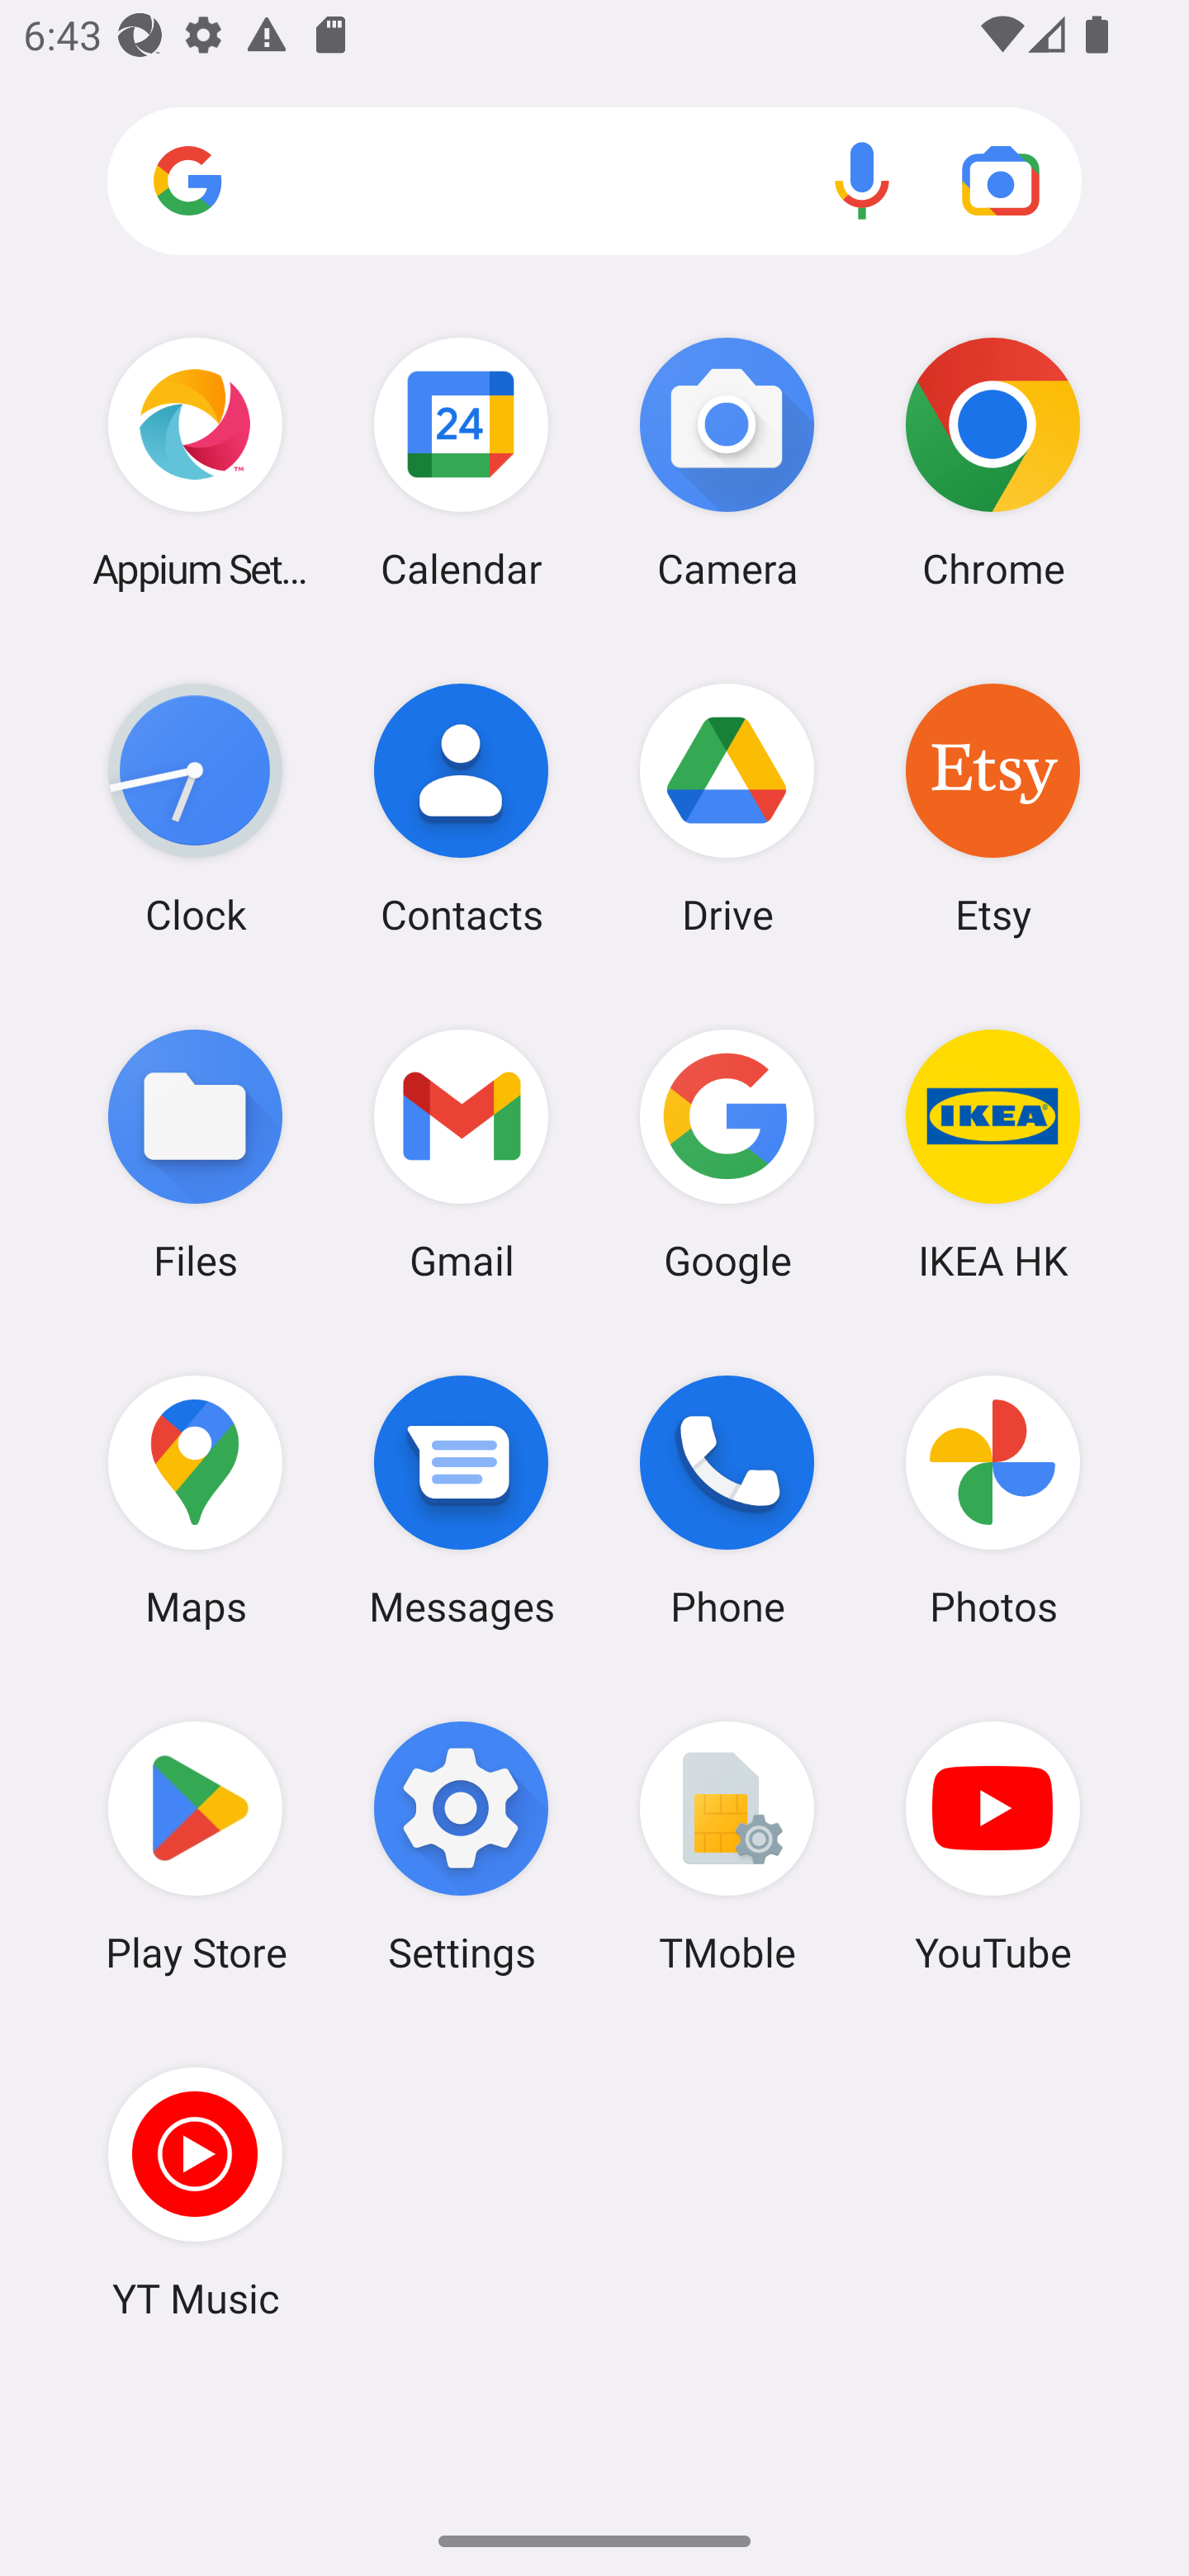 The height and width of the screenshot is (2576, 1189). What do you see at coordinates (992, 1153) in the screenshot?
I see `IKEA HK` at bounding box center [992, 1153].